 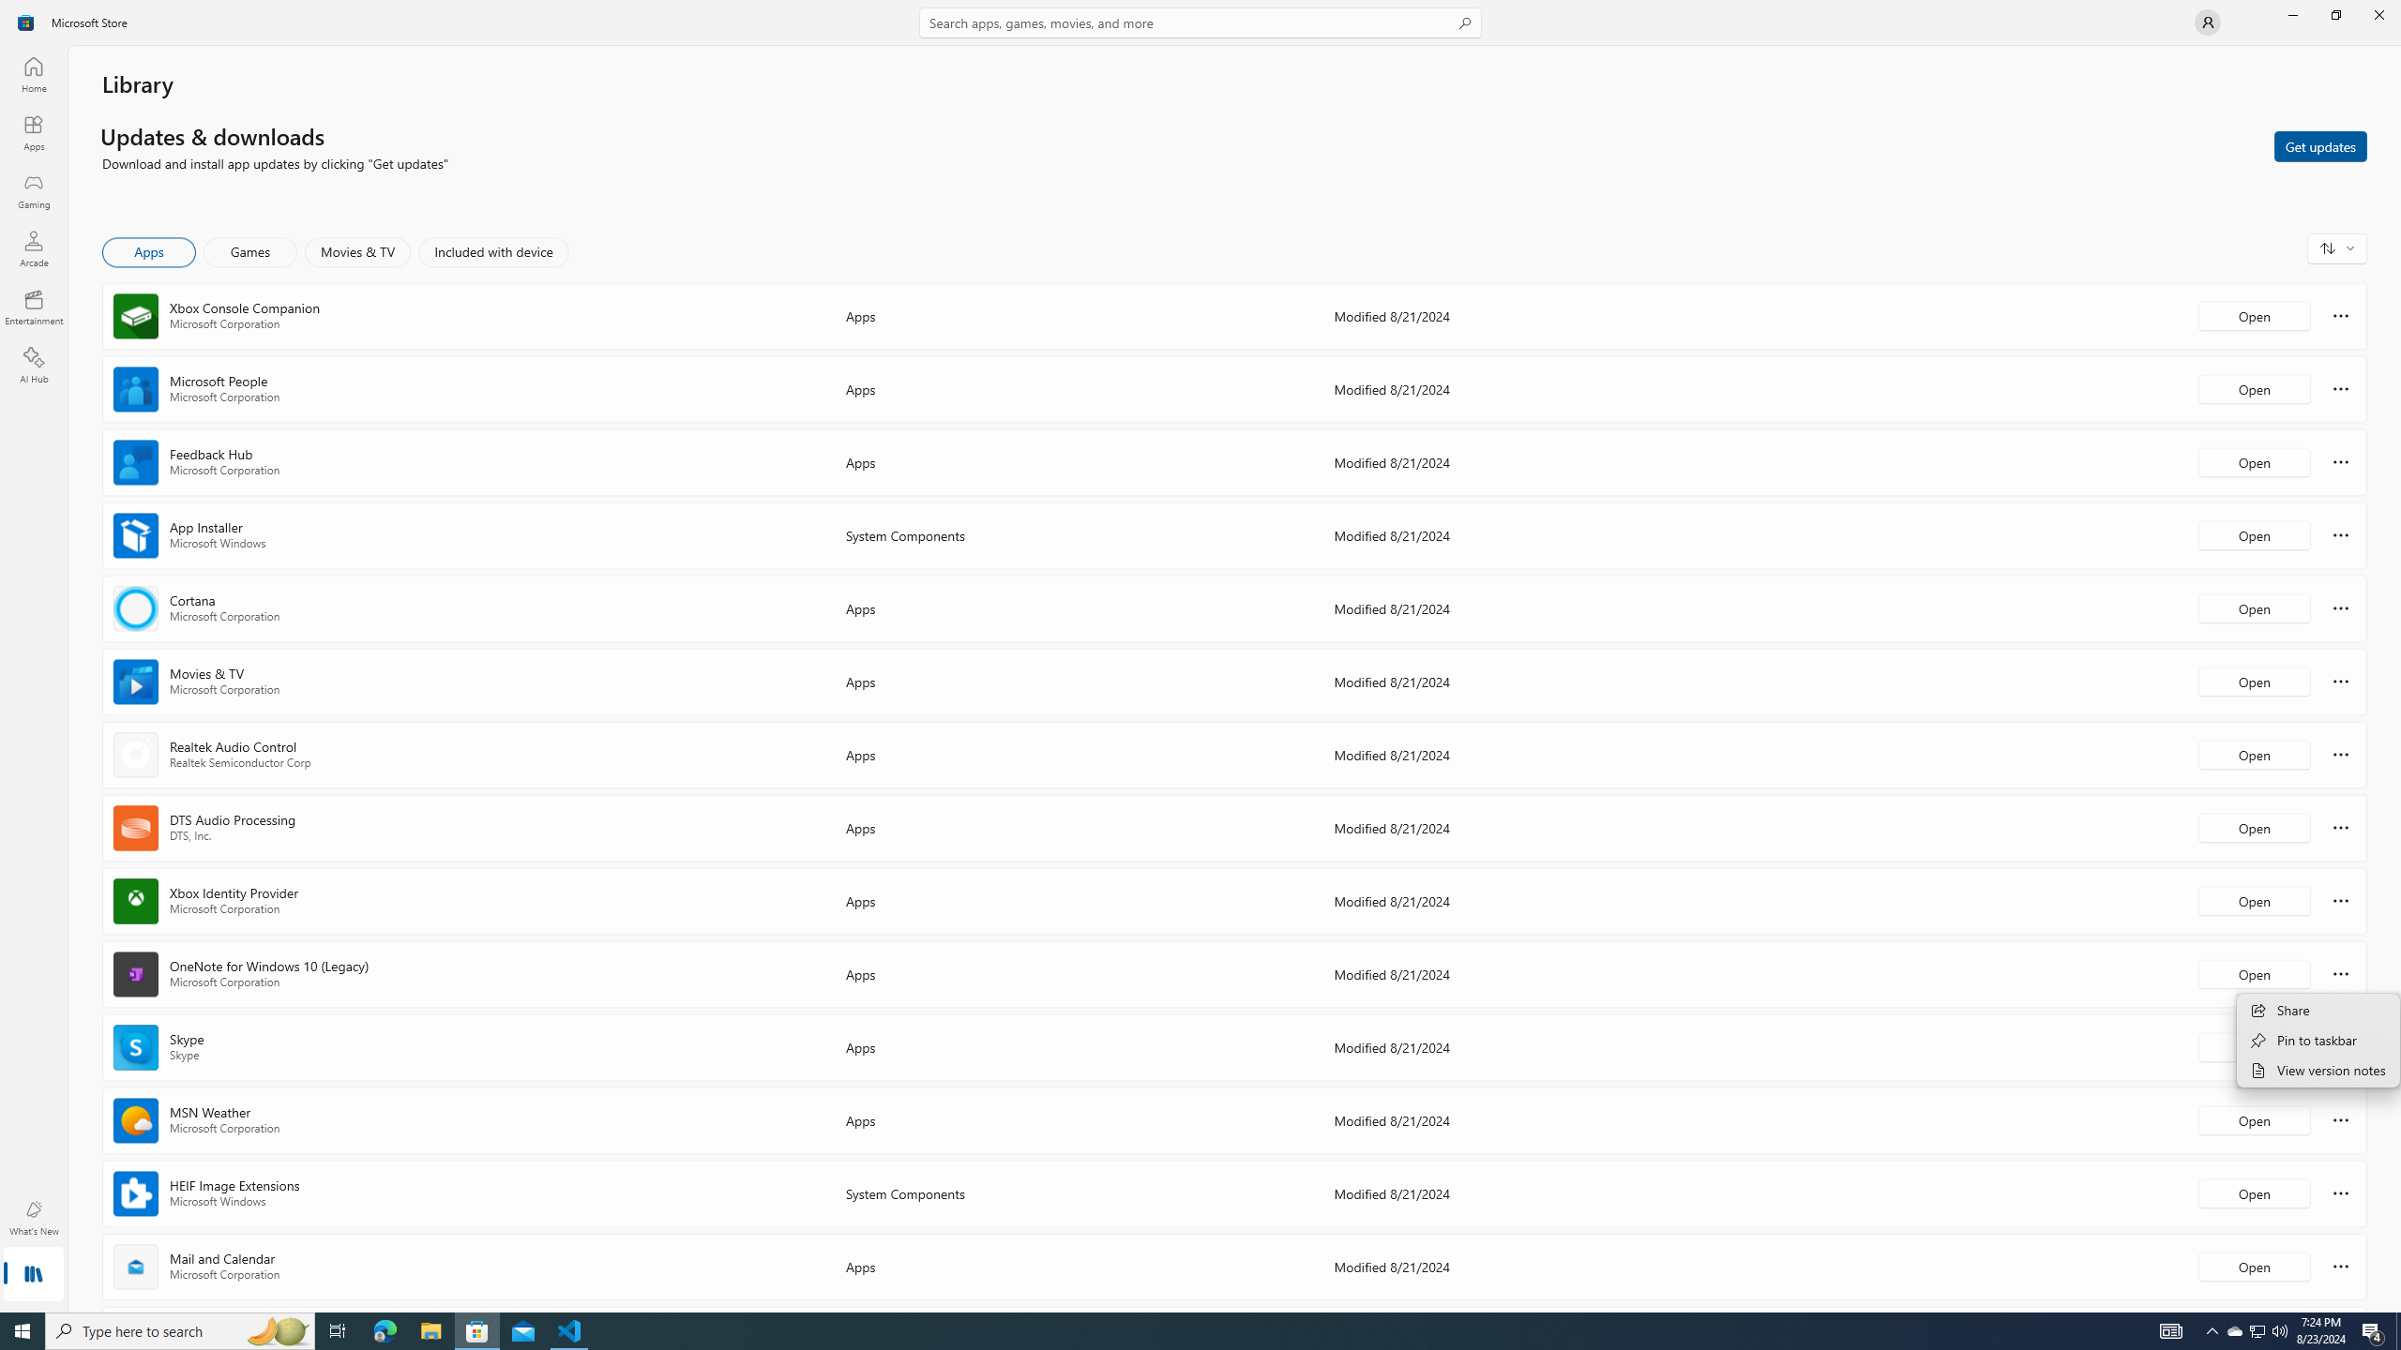 I want to click on Apps, so click(x=34, y=132).